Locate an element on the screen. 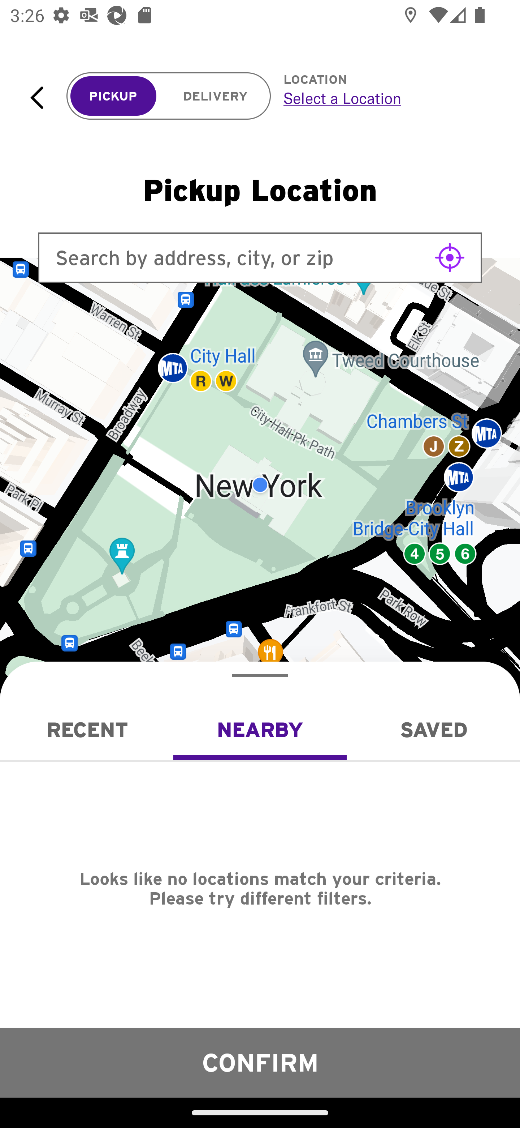 The width and height of the screenshot is (520, 1128). PICKUP is located at coordinates (113, 96).